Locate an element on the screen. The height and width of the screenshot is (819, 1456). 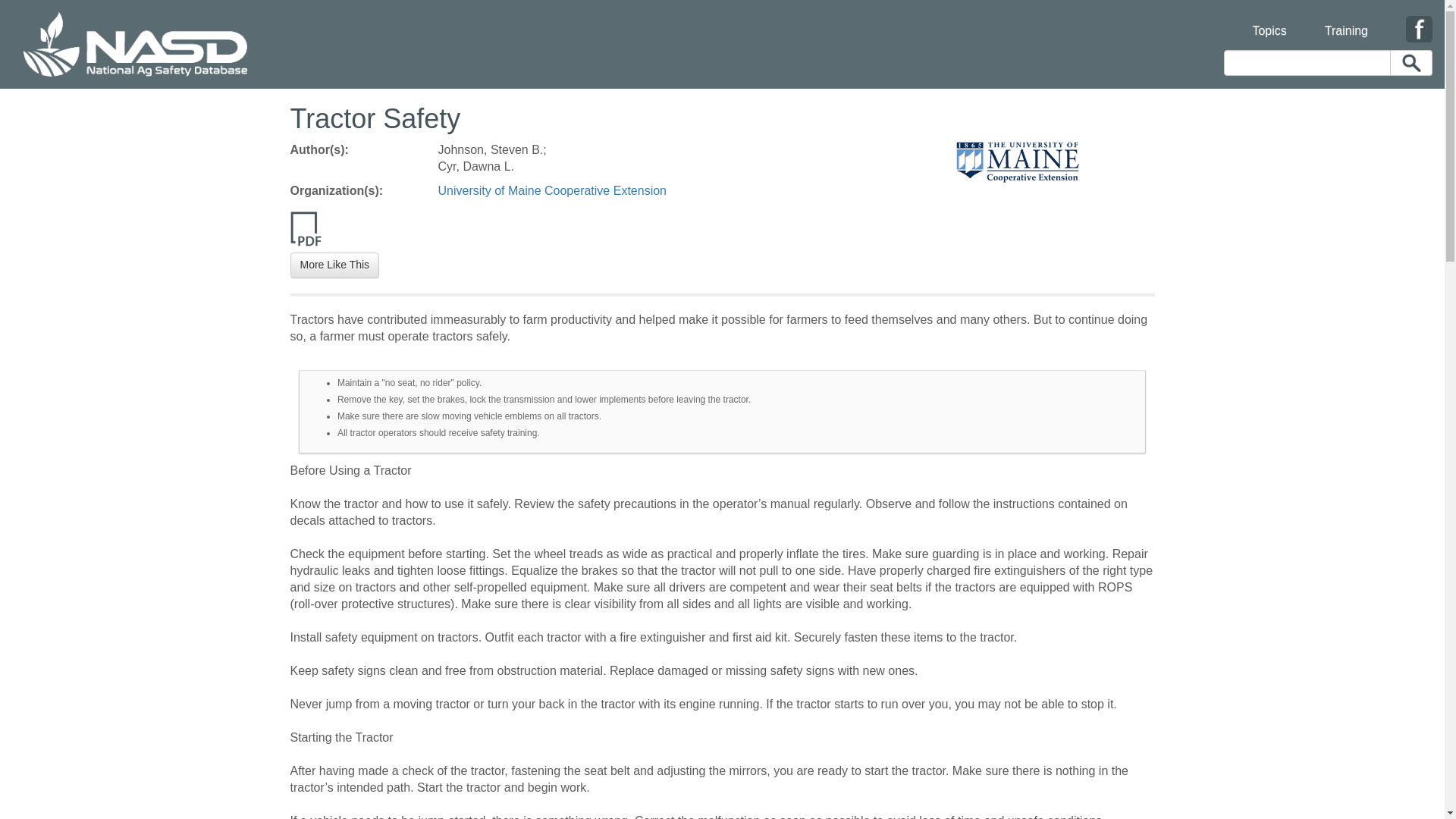
More Like This is located at coordinates (334, 265).